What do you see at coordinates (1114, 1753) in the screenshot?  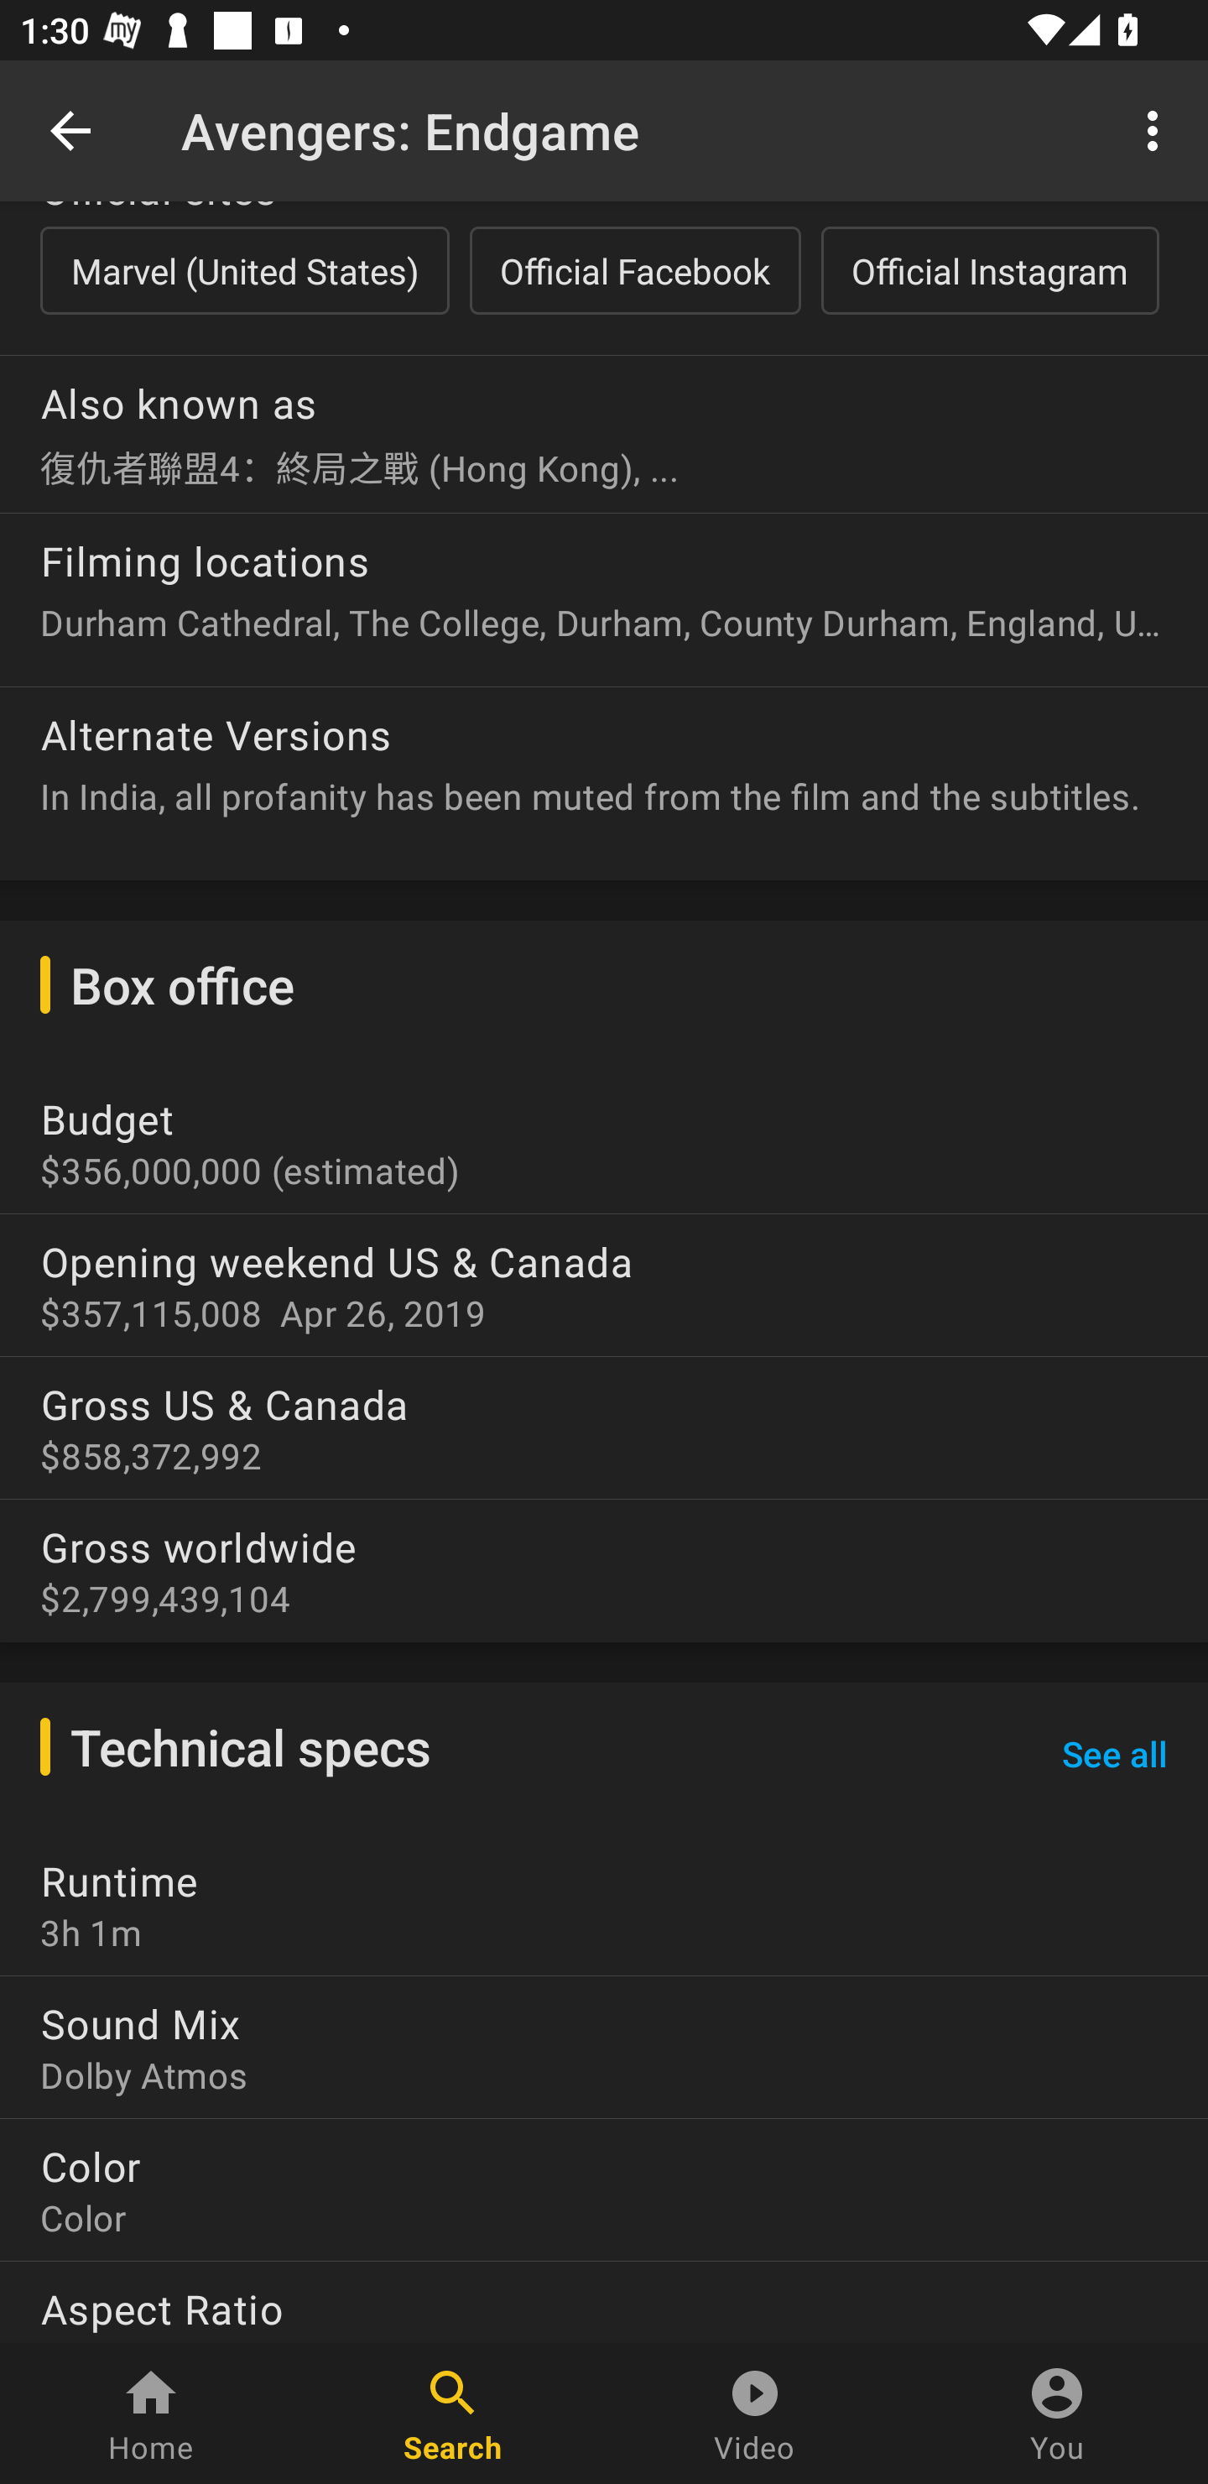 I see `See all See all Technical specs` at bounding box center [1114, 1753].